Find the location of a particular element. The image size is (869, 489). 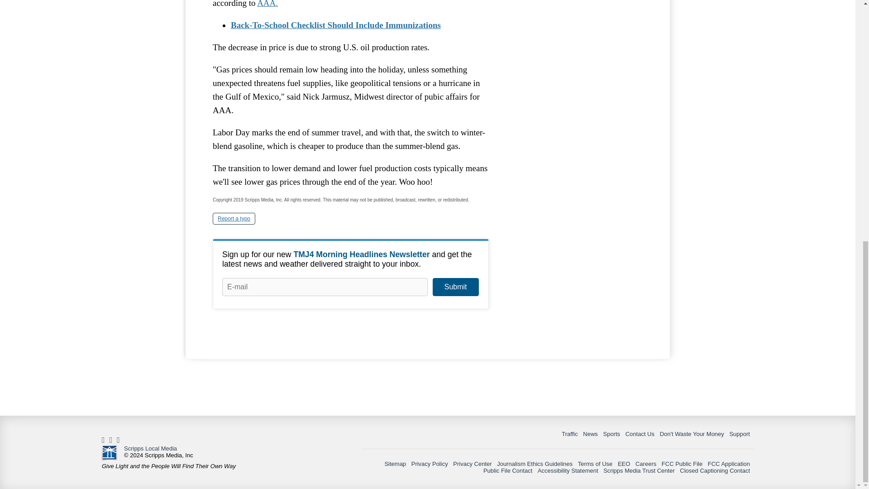

Submit is located at coordinates (455, 287).